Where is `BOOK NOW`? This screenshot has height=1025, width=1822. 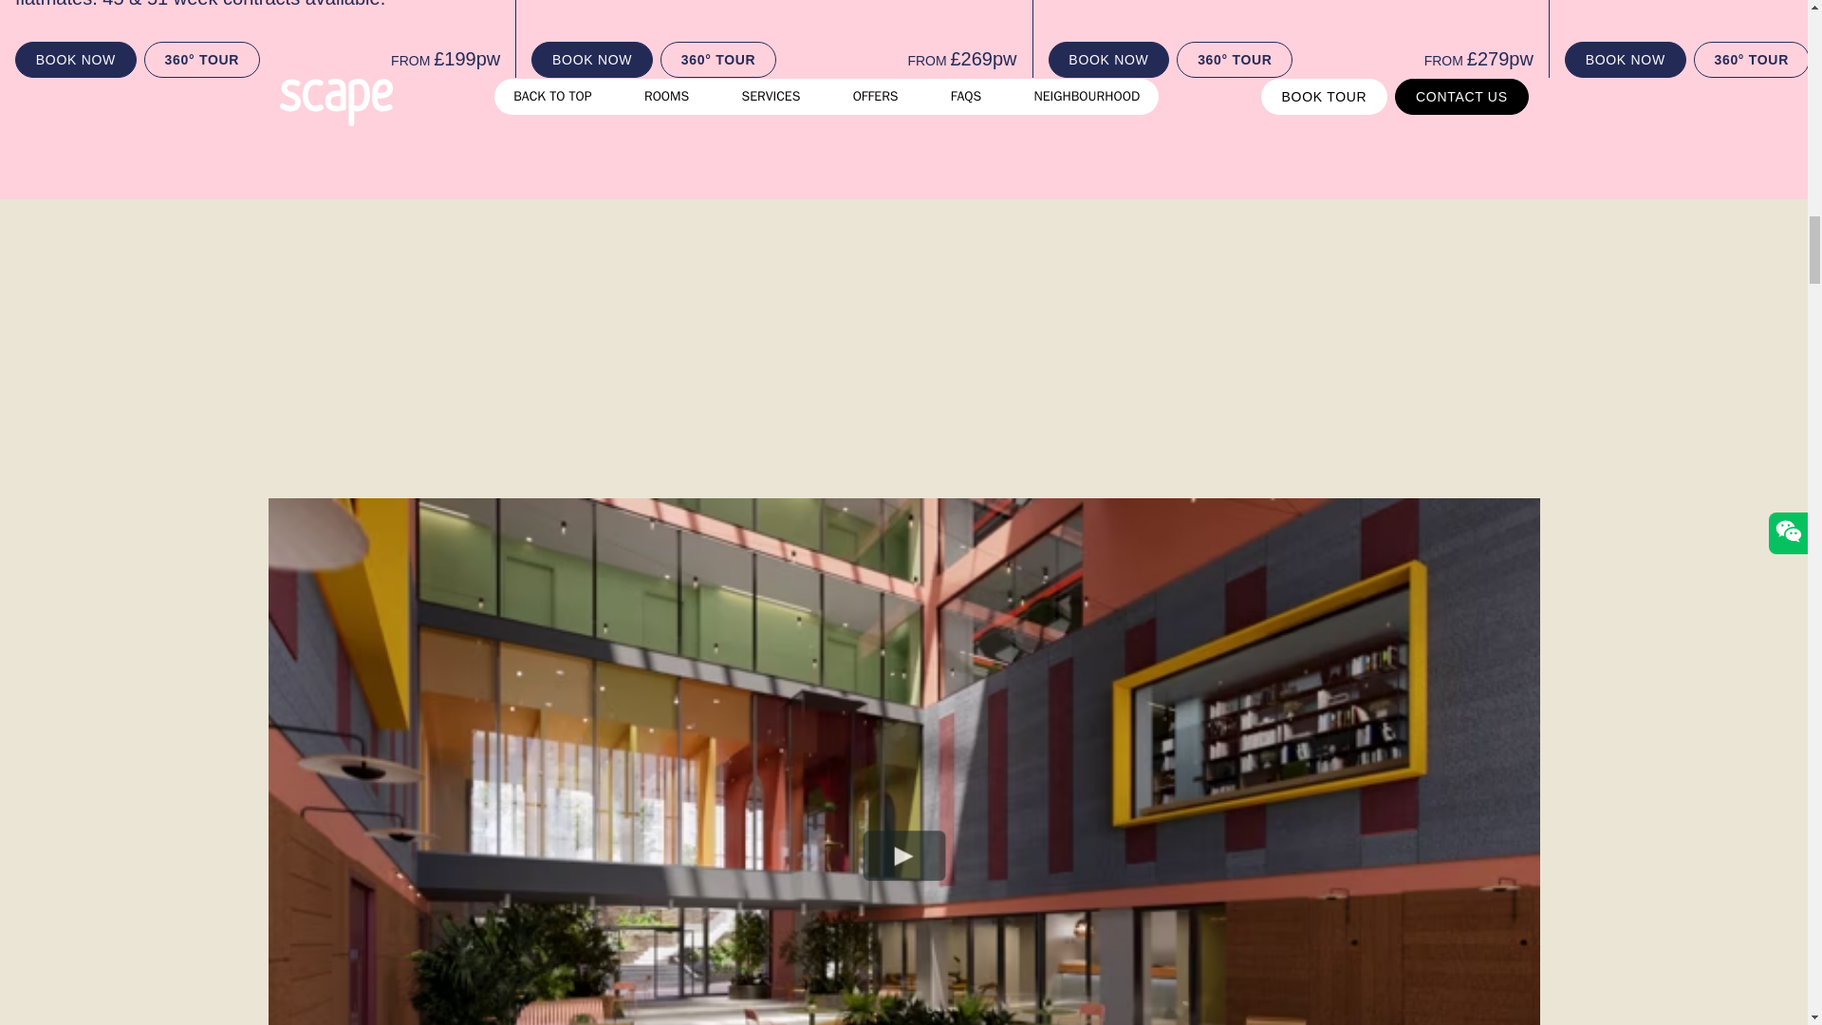
BOOK NOW is located at coordinates (1626, 60).